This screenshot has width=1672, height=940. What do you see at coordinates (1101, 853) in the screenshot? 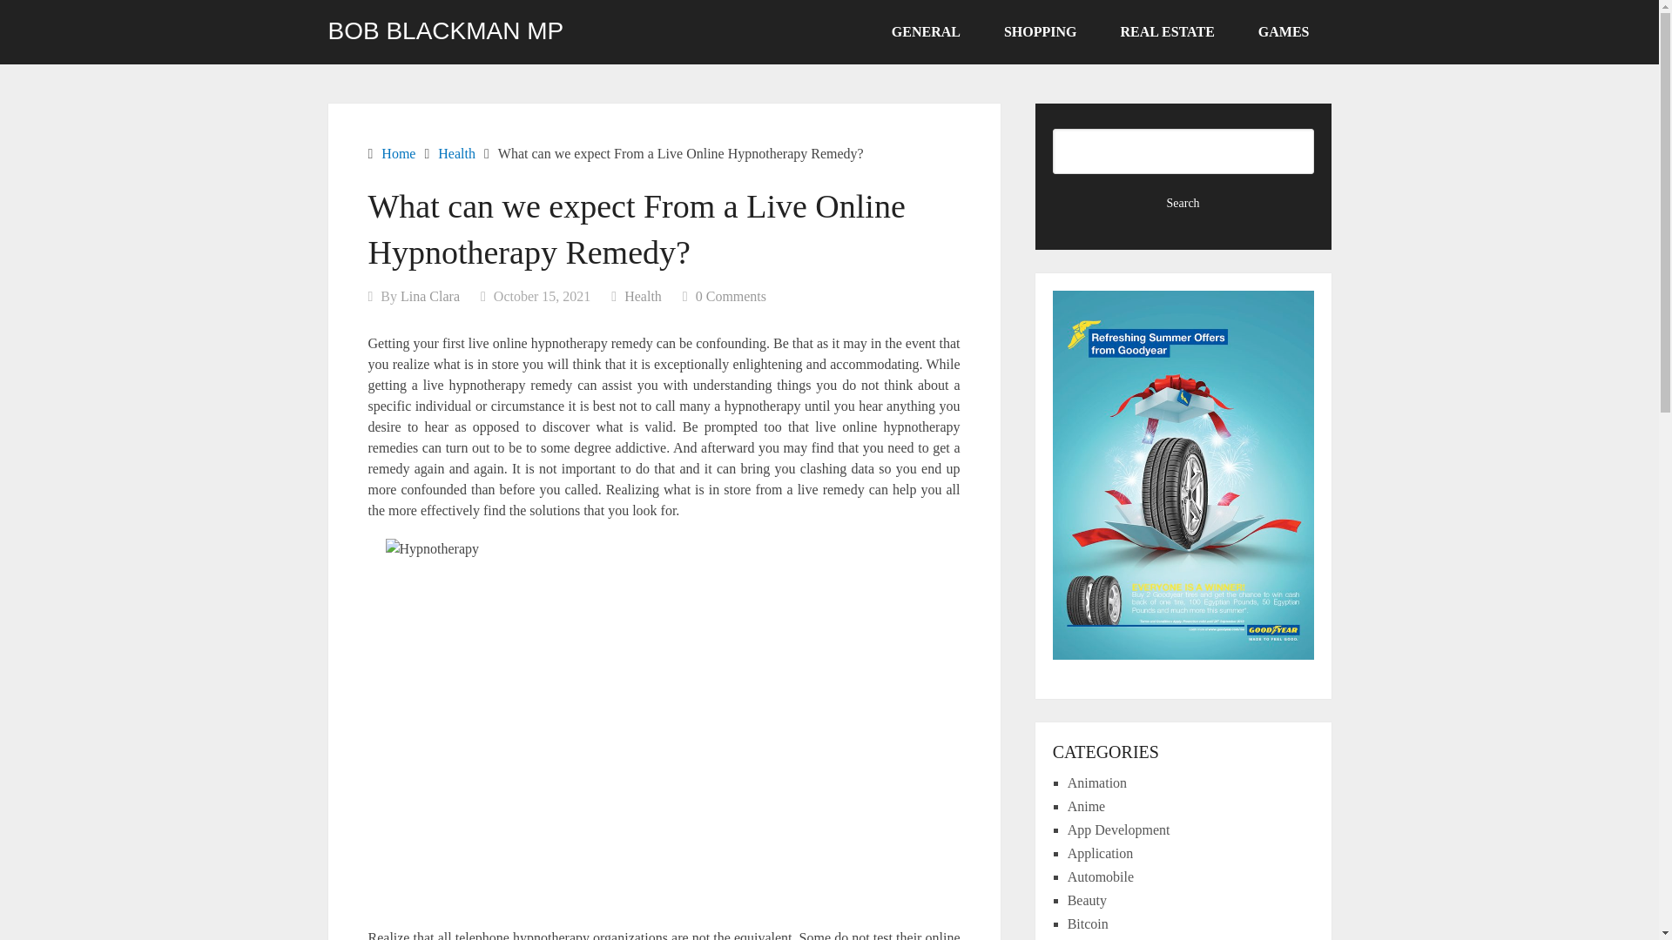
I see `Application` at bounding box center [1101, 853].